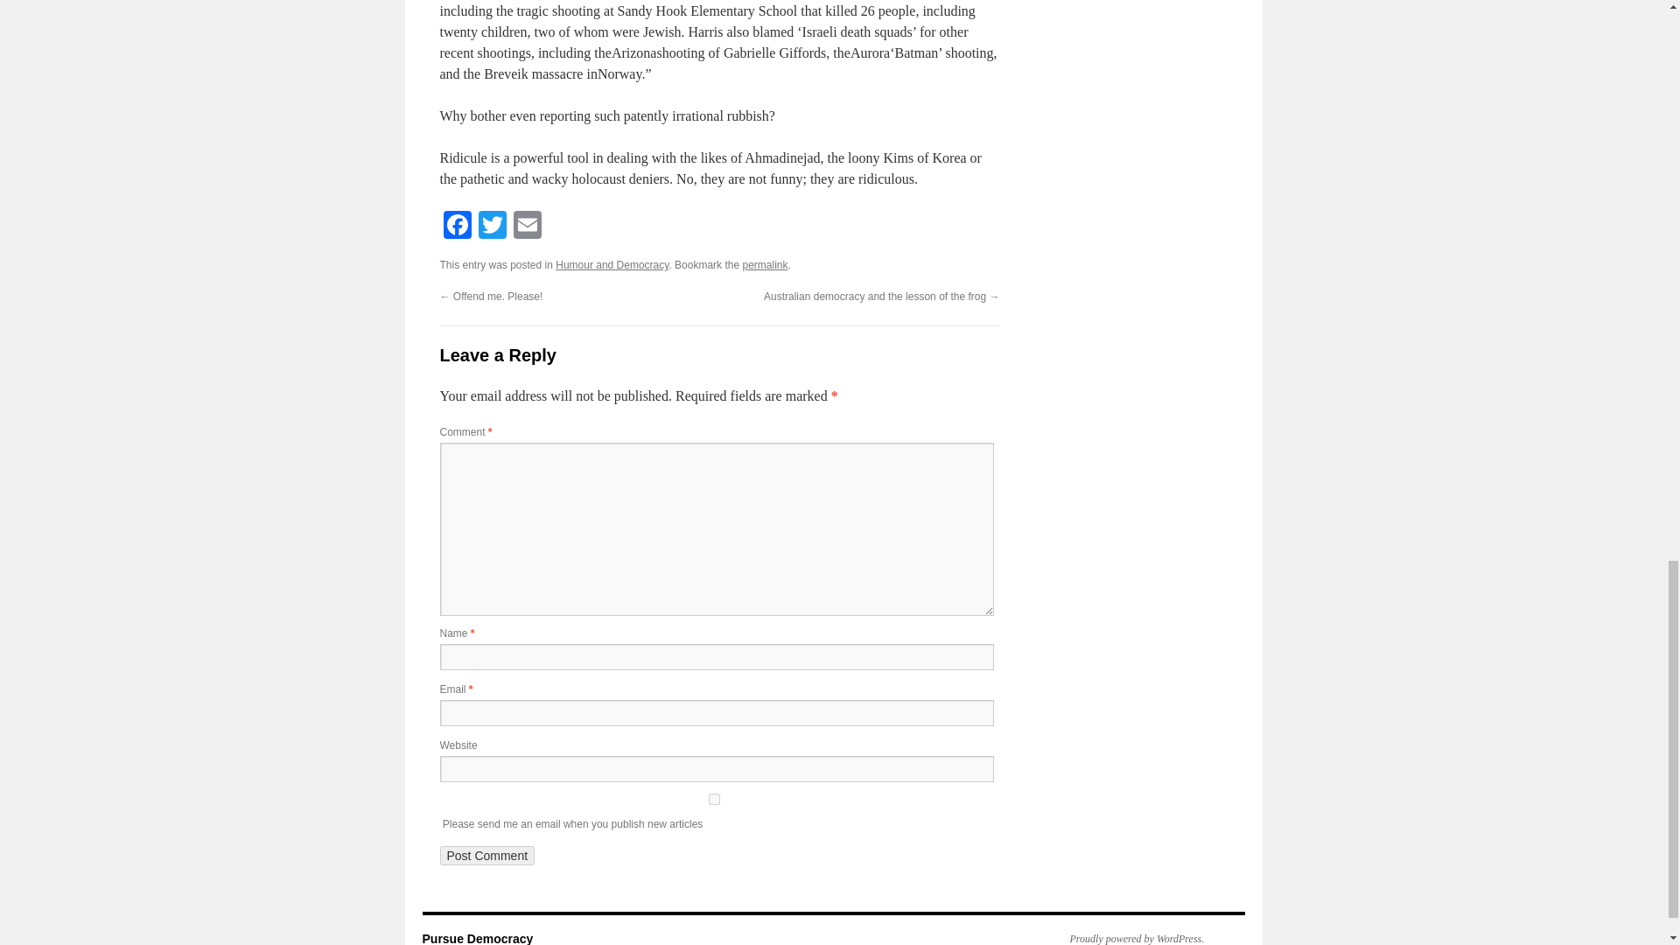  What do you see at coordinates (486, 856) in the screenshot?
I see `Post Comment` at bounding box center [486, 856].